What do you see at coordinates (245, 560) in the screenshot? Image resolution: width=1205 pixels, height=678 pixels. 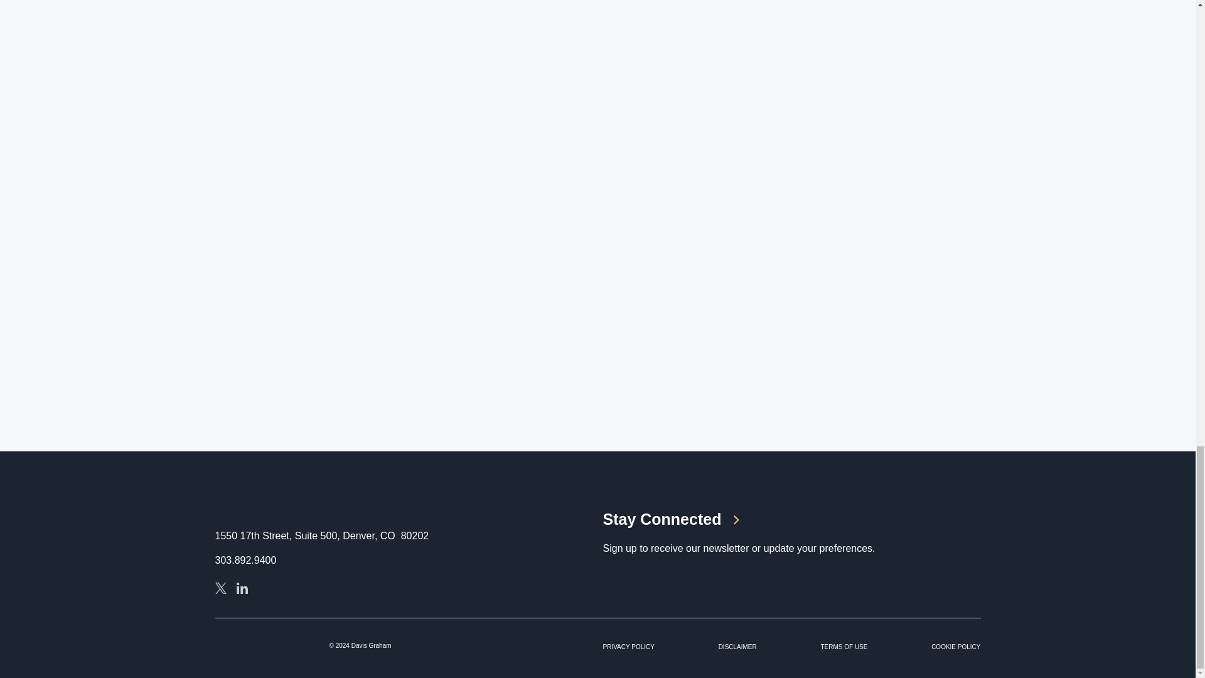 I see `303.892.9400` at bounding box center [245, 560].